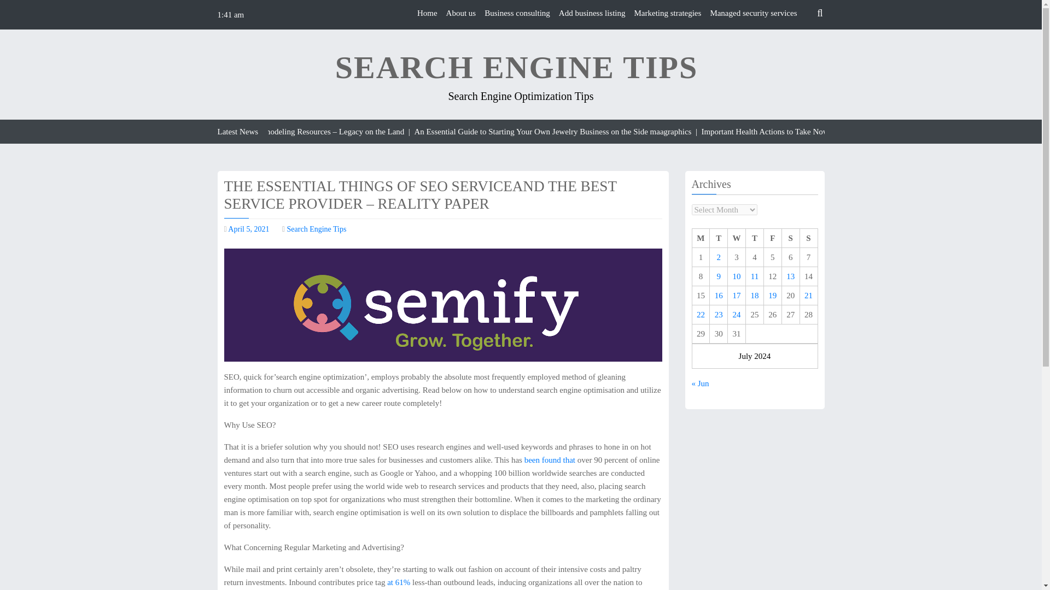  What do you see at coordinates (701, 315) in the screenshot?
I see `22` at bounding box center [701, 315].